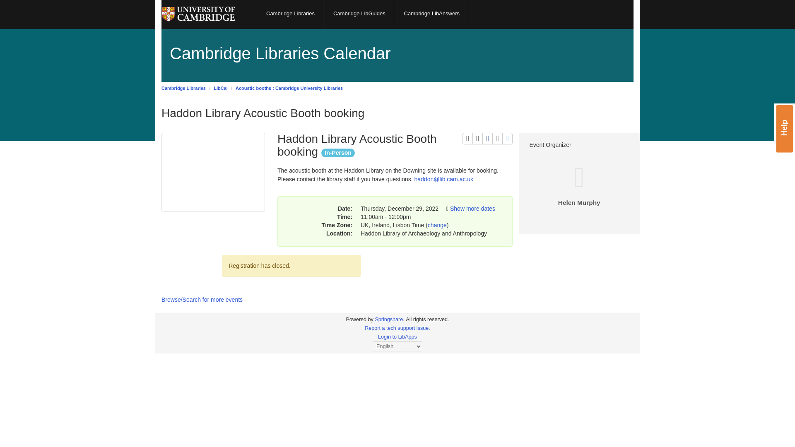 Image resolution: width=795 pixels, height=447 pixels. Describe the element at coordinates (477, 138) in the screenshot. I see `Add to a Calendar using iCal` at that location.